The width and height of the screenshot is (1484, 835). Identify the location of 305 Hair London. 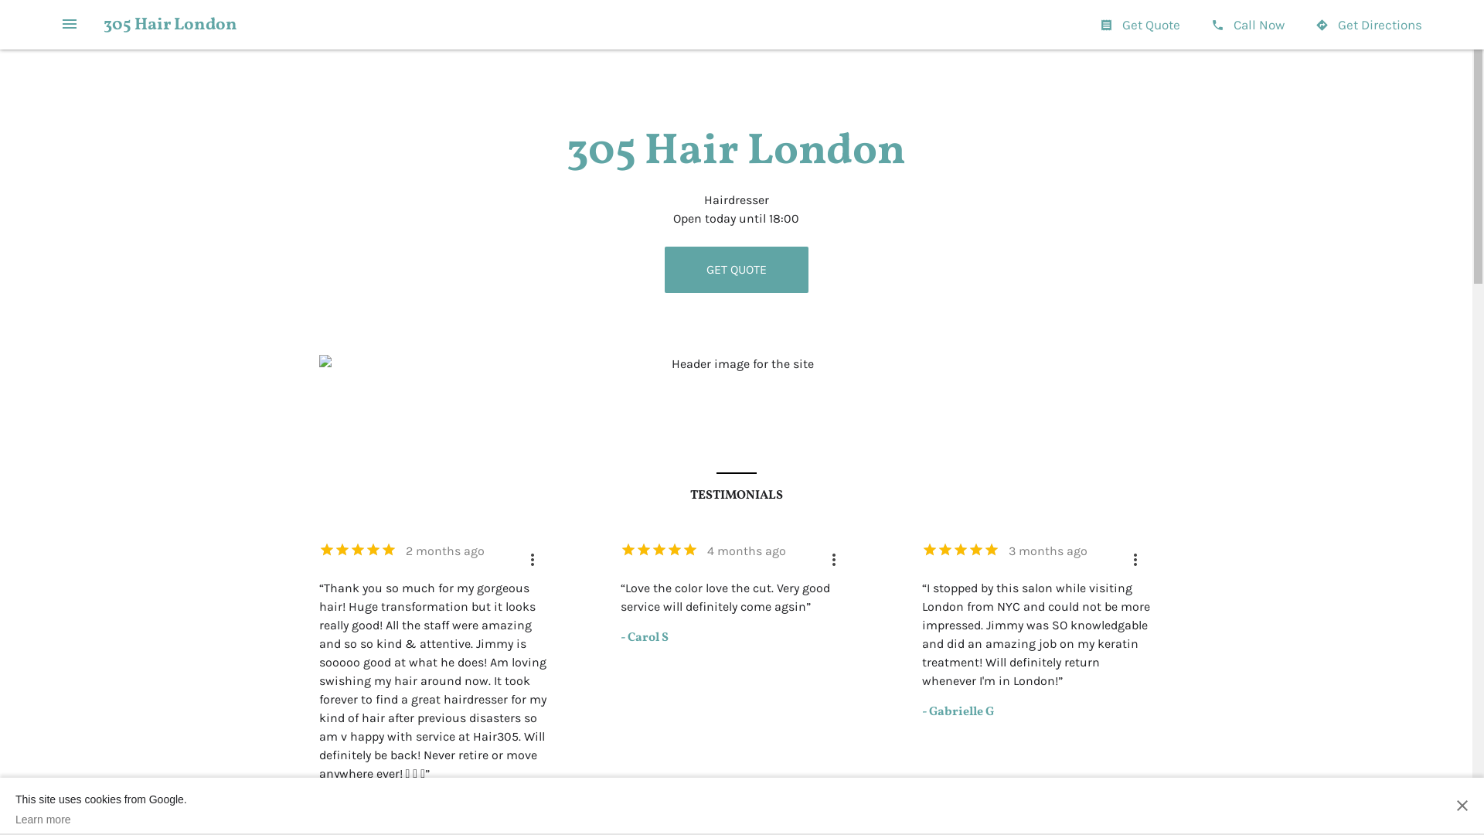
(170, 25).